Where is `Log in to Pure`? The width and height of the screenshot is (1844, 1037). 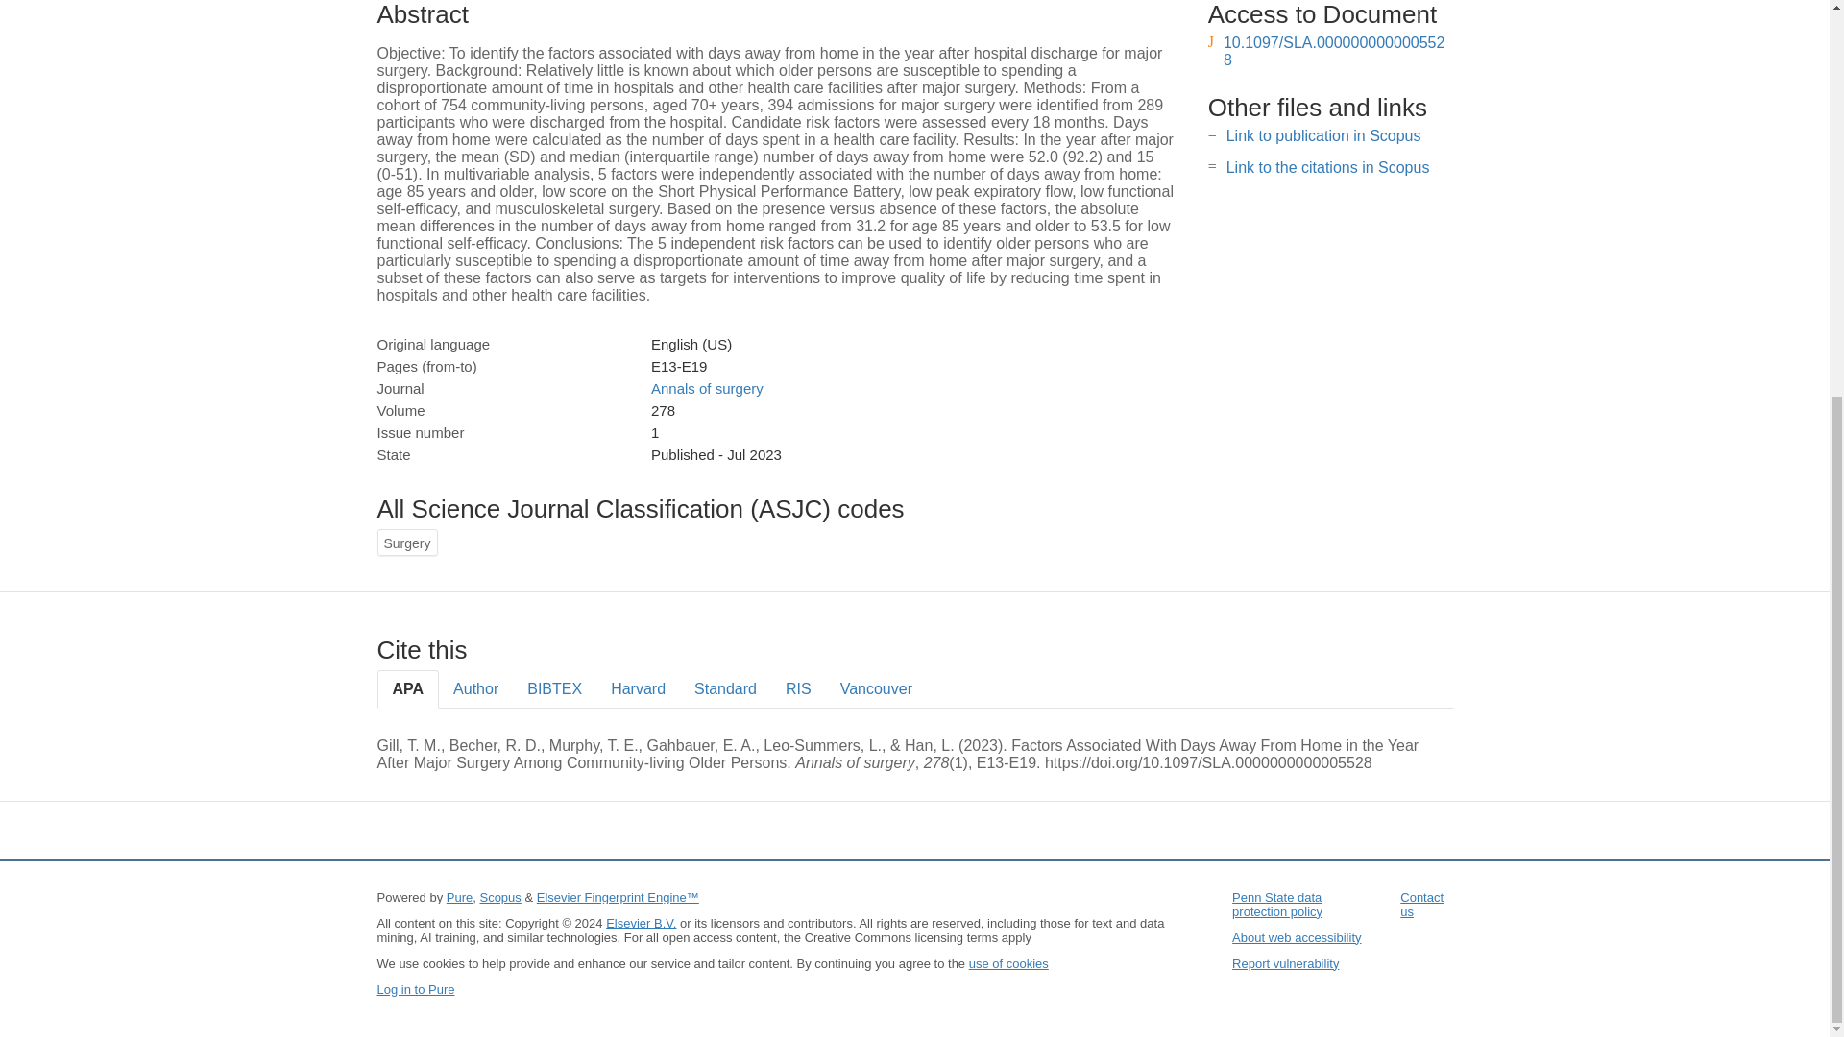
Log in to Pure is located at coordinates (415, 989).